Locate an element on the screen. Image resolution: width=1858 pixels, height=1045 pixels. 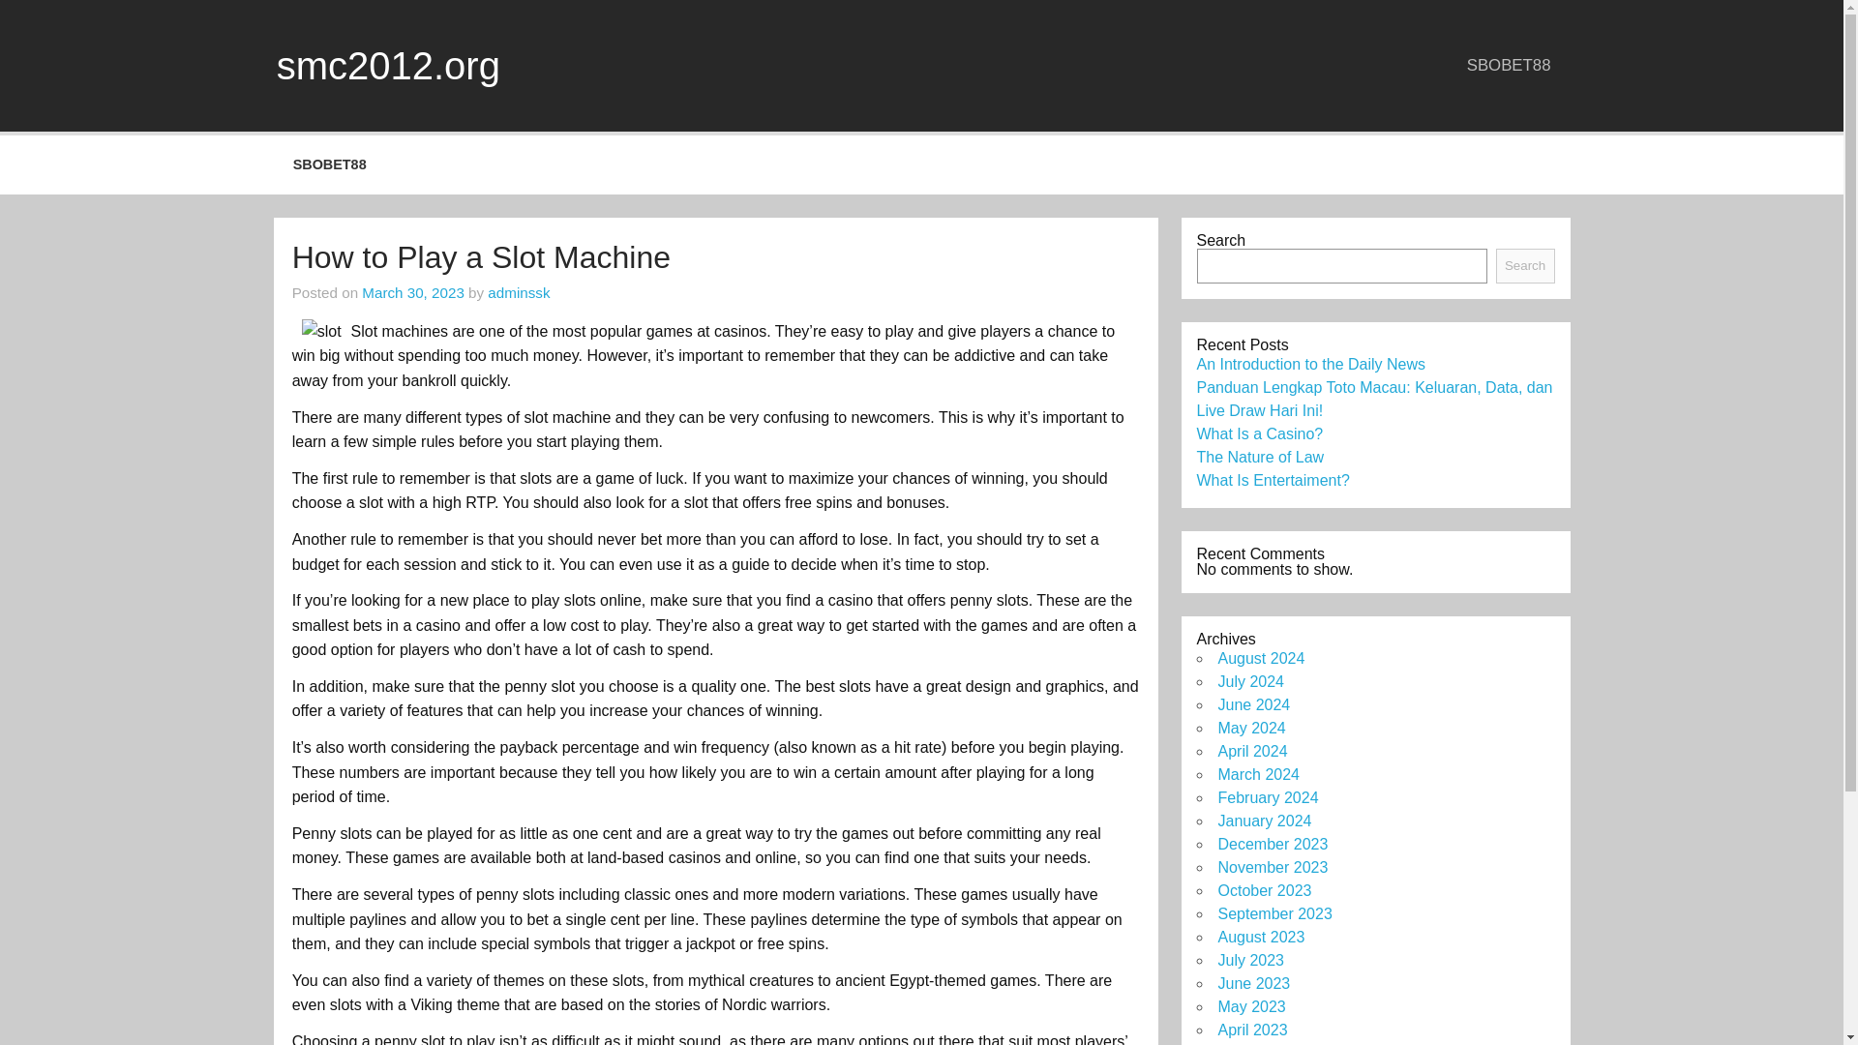
October 2023 is located at coordinates (1264, 890).